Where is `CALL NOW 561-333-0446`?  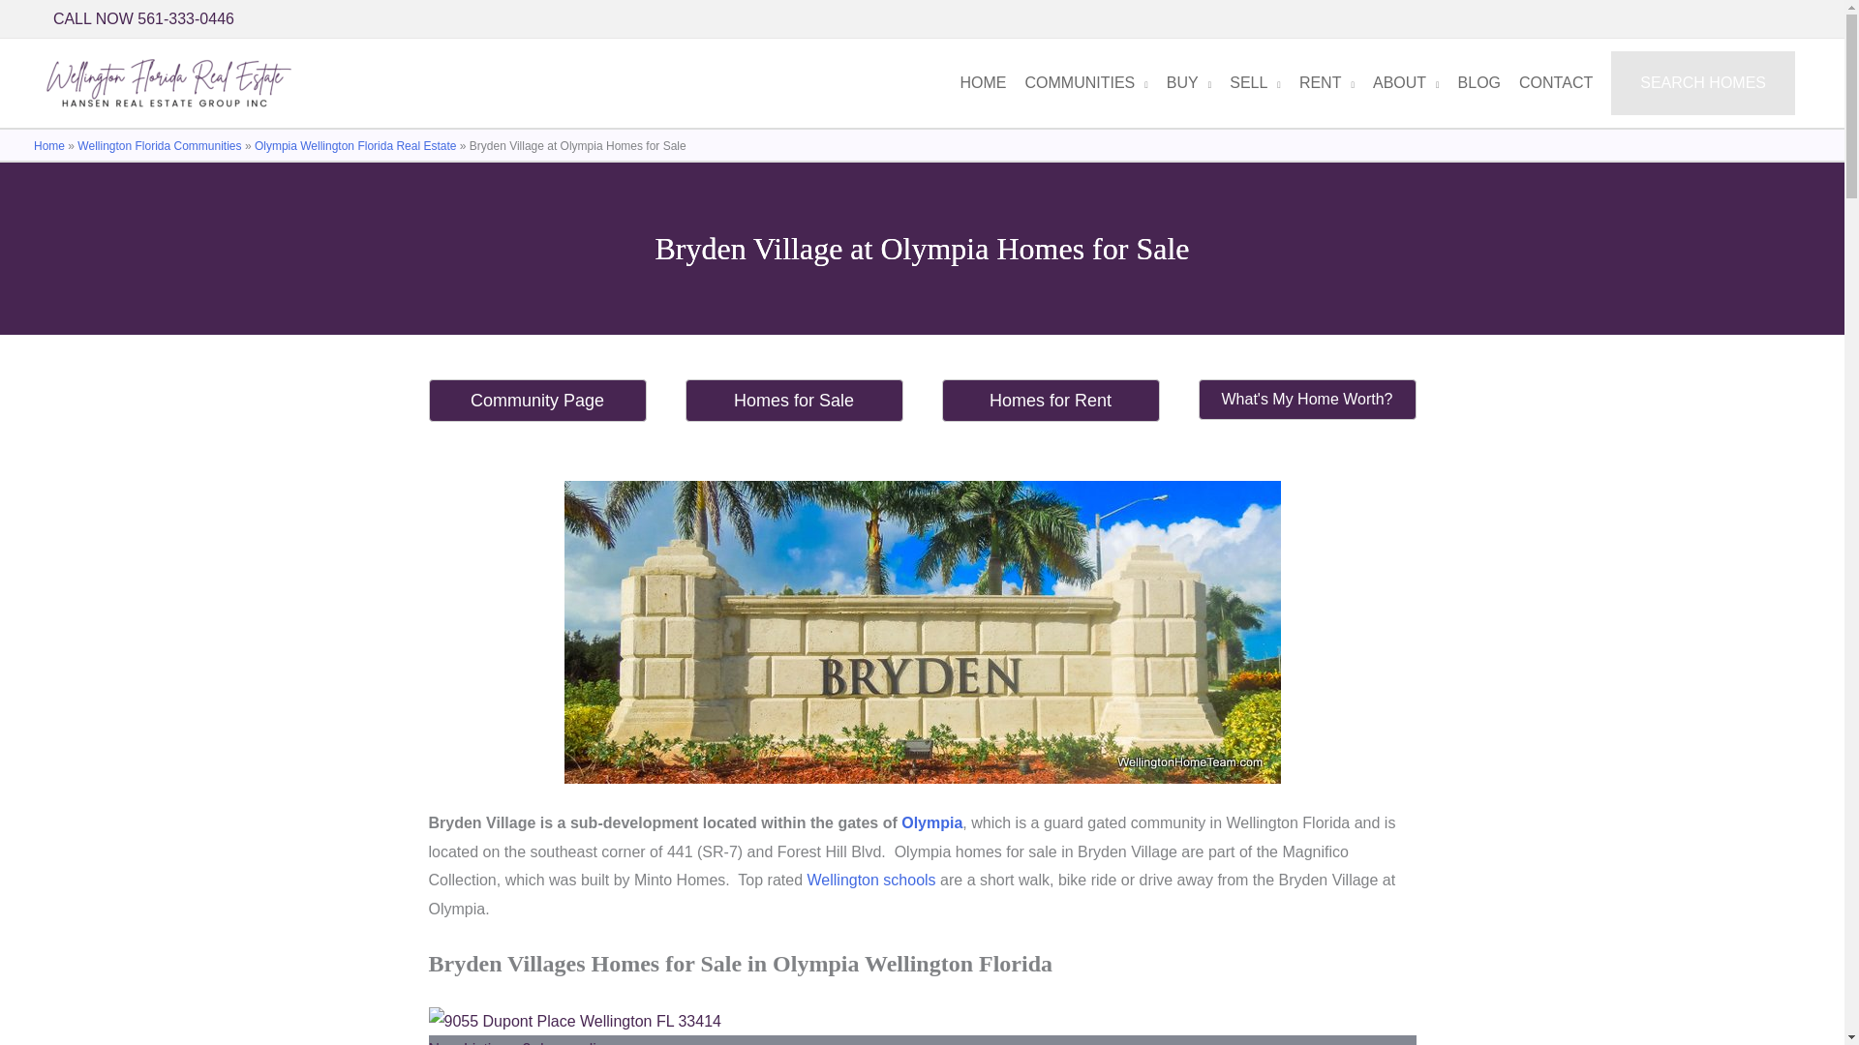 CALL NOW 561-333-0446 is located at coordinates (143, 19).